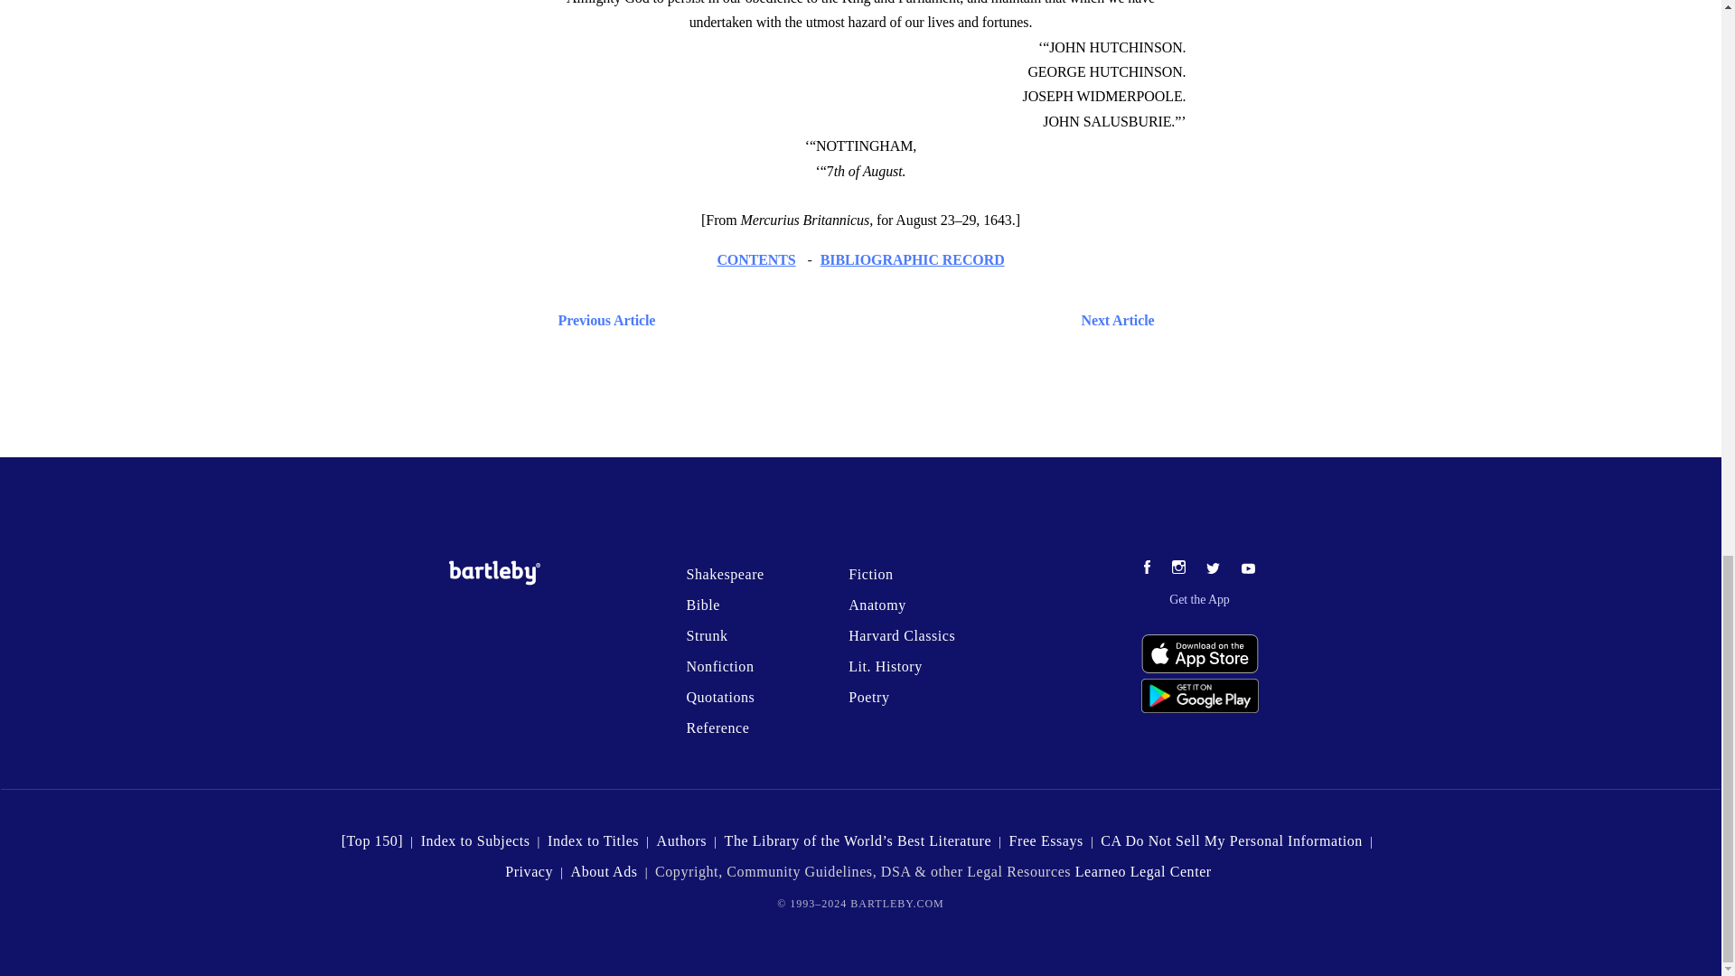 This screenshot has width=1735, height=976. I want to click on Fiction, so click(870, 574).